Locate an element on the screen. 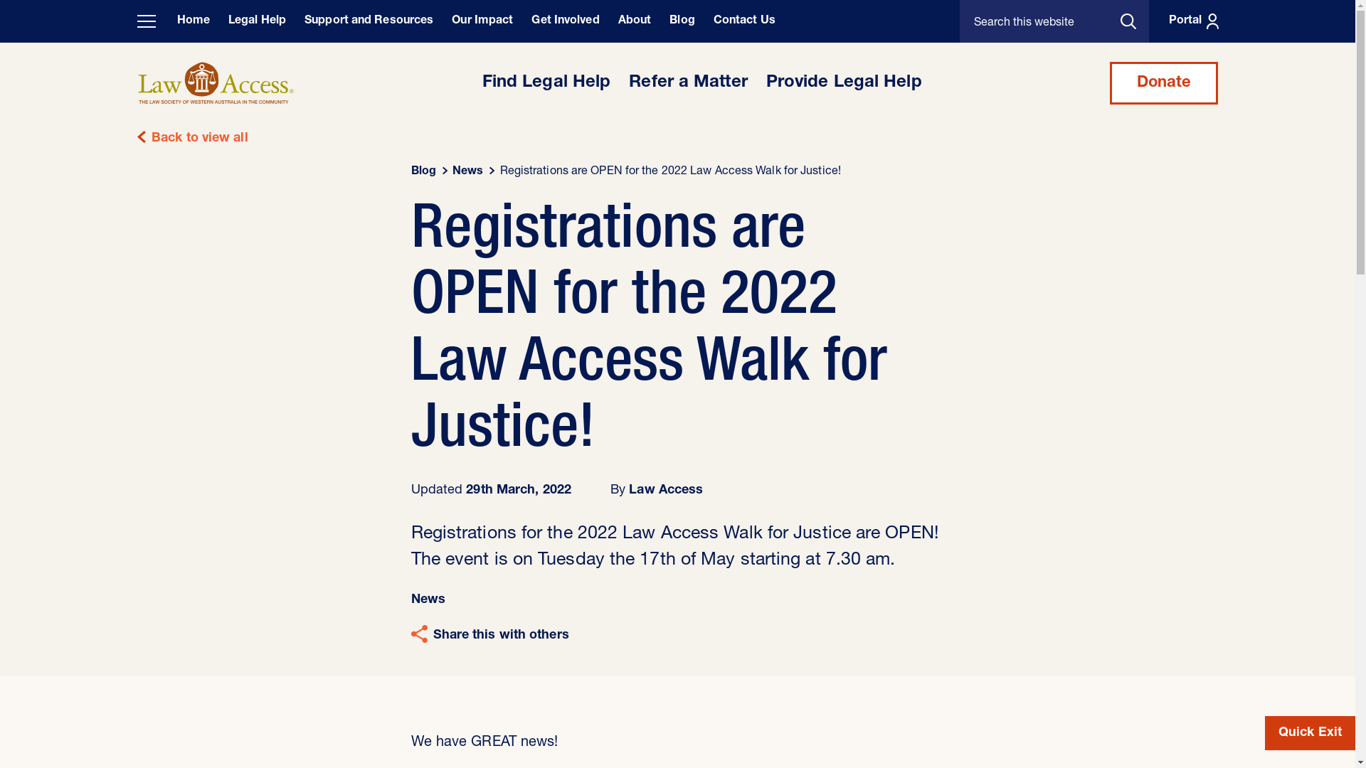  Contact Us is located at coordinates (744, 21).